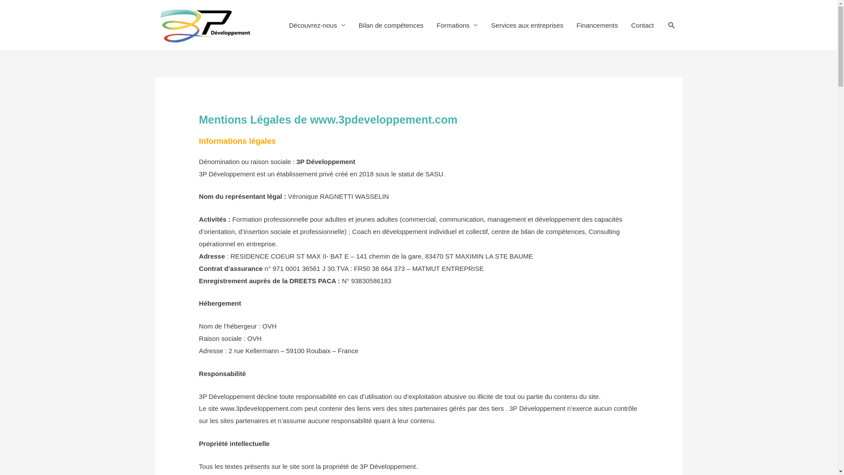  What do you see at coordinates (672, 26) in the screenshot?
I see `Rechercher` at bounding box center [672, 26].